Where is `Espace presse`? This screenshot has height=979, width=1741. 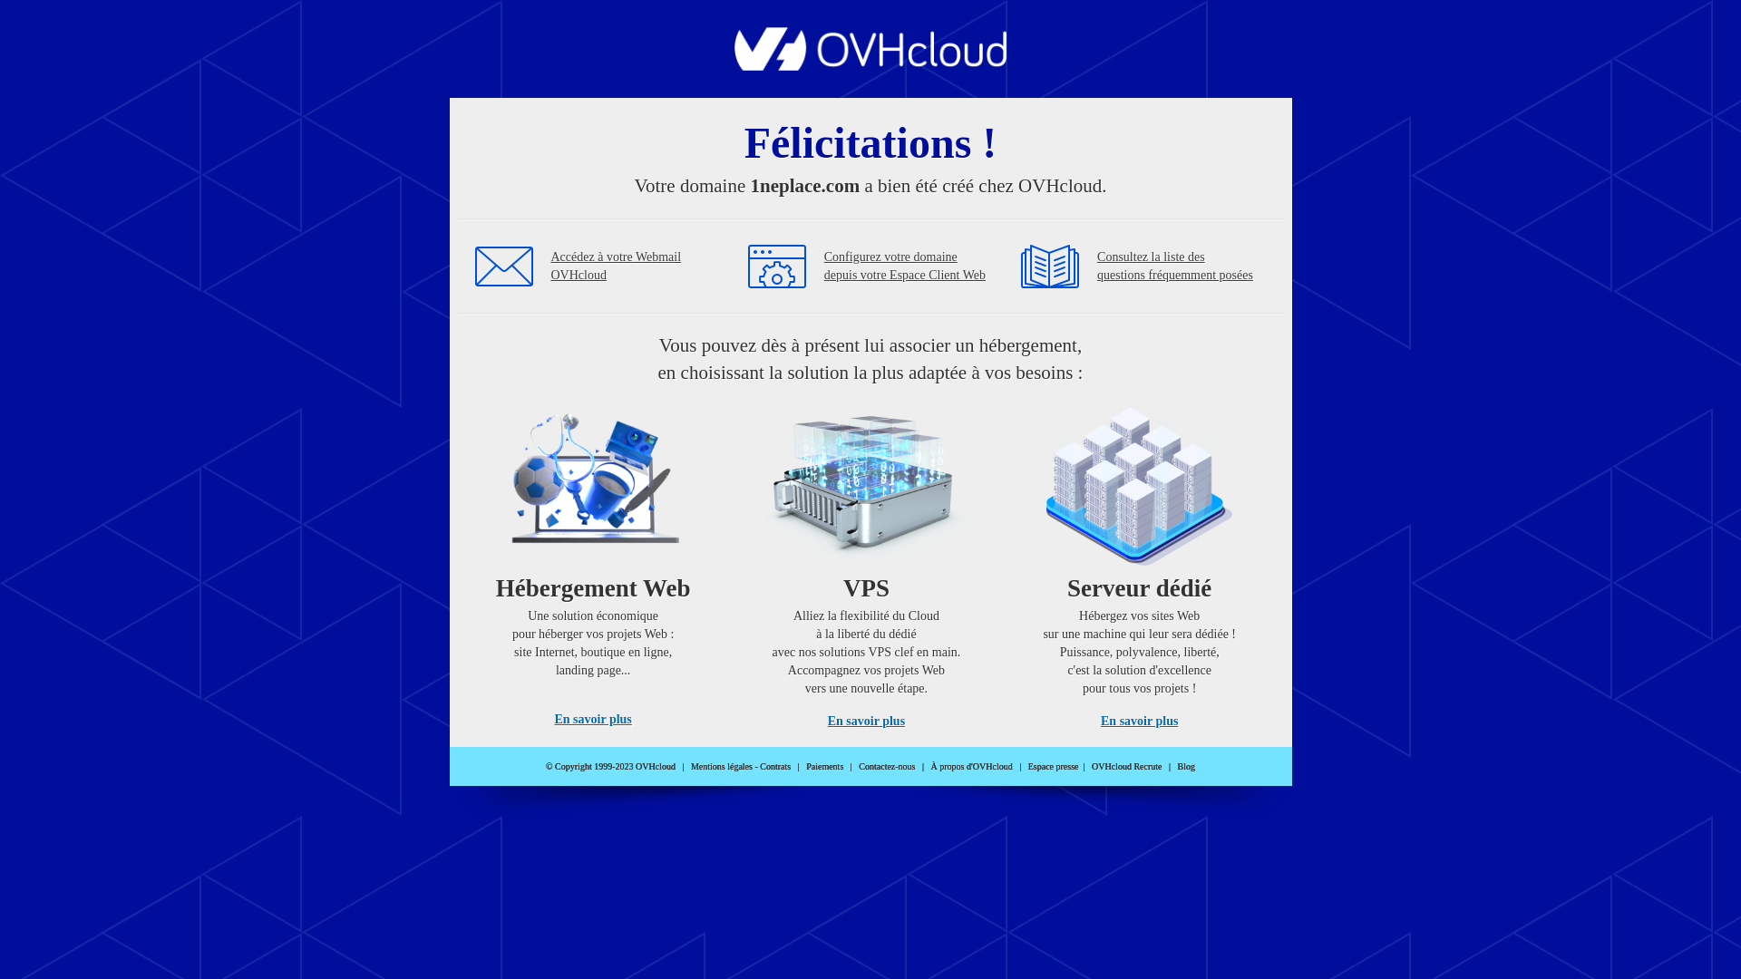
Espace presse is located at coordinates (1054, 767).